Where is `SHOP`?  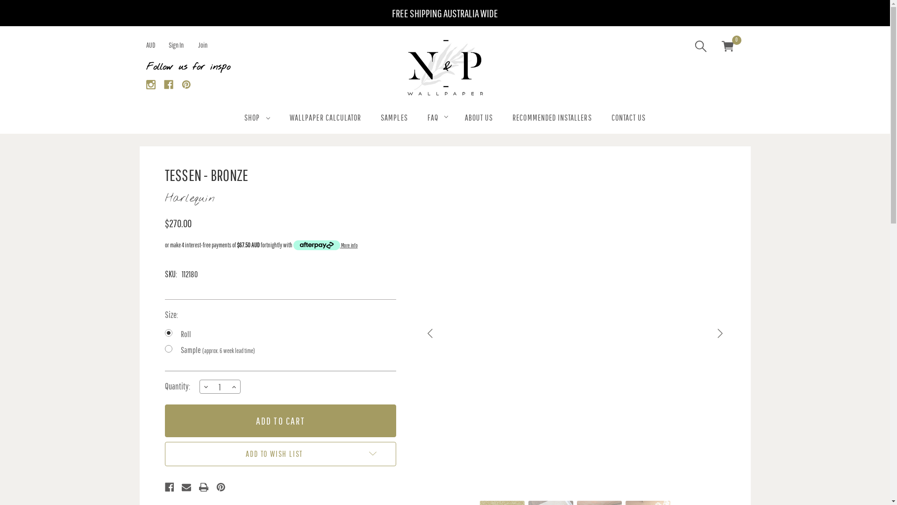
SHOP is located at coordinates (257, 119).